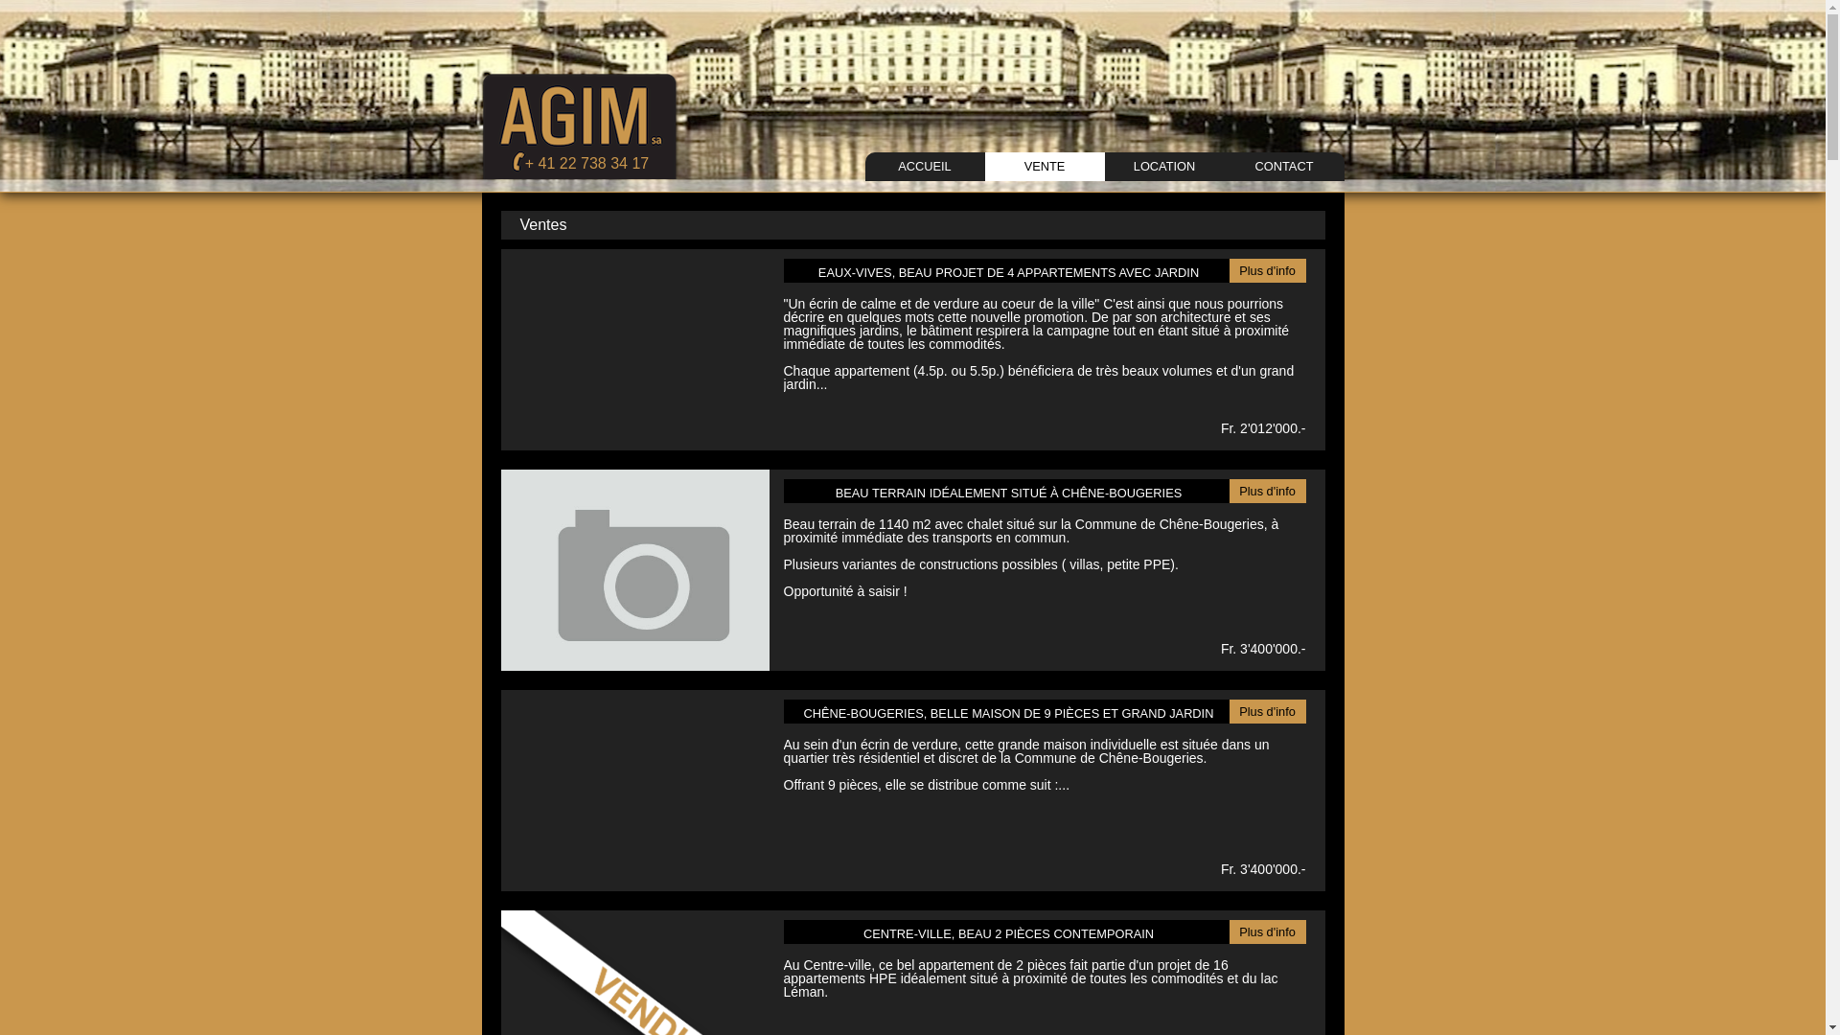 The width and height of the screenshot is (1840, 1035). What do you see at coordinates (924, 167) in the screenshot?
I see `ACCUEIL` at bounding box center [924, 167].